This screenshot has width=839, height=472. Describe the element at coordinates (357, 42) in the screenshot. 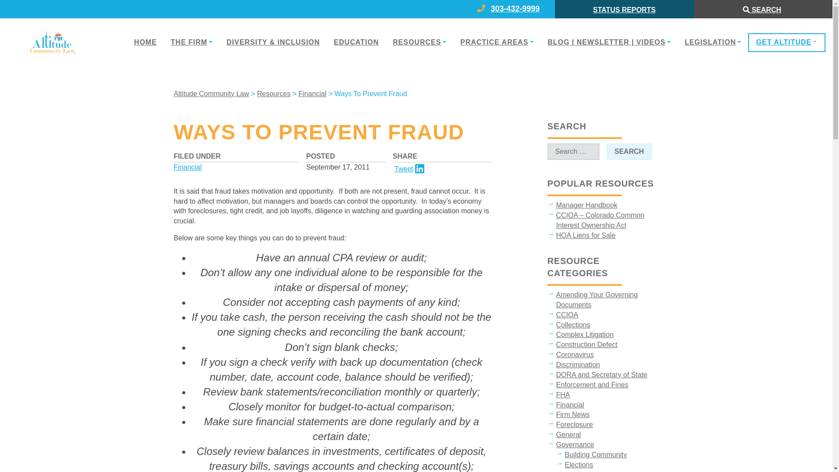

I see `EDUCATION` at that location.